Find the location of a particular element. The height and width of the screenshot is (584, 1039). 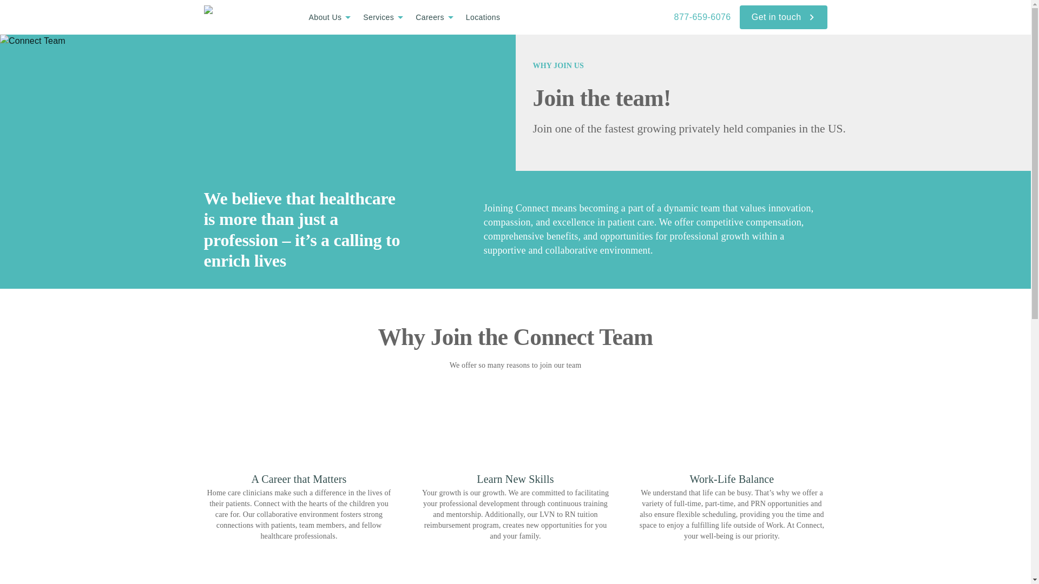

Locations is located at coordinates (483, 17).